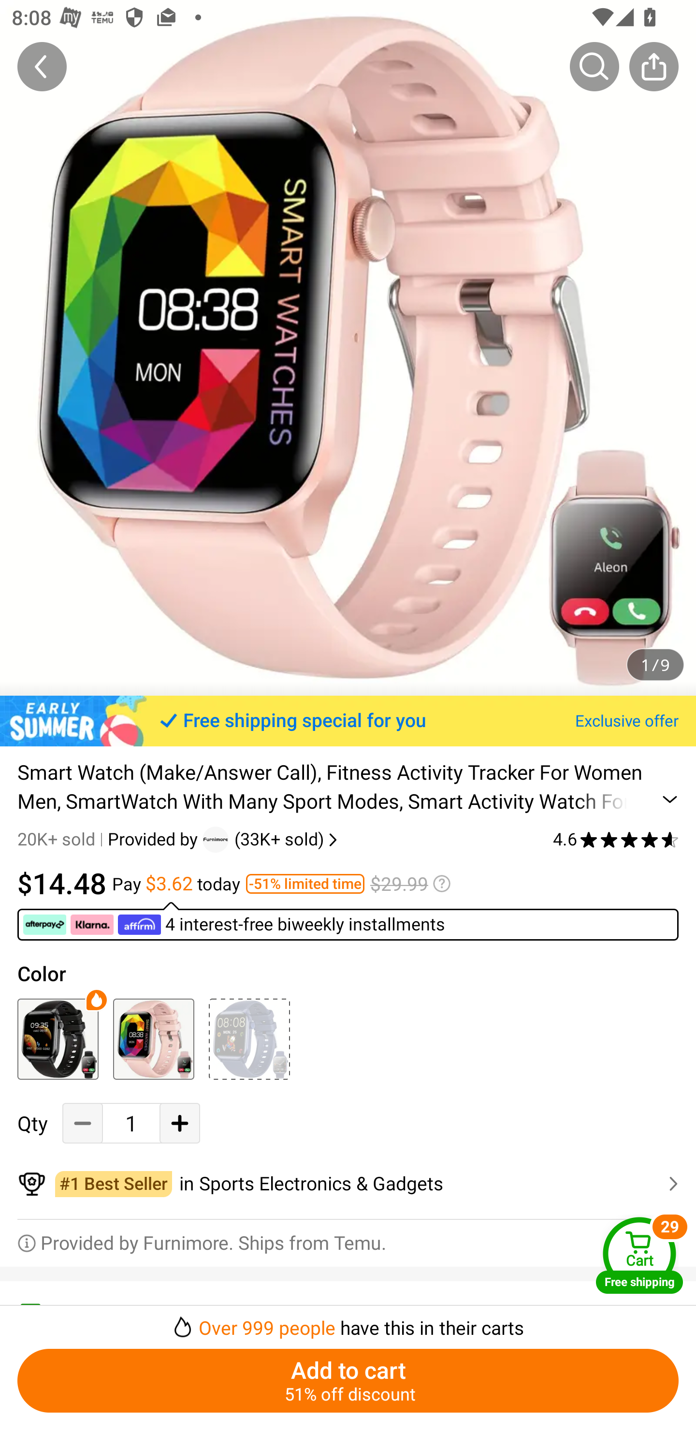  Describe the element at coordinates (42, 66) in the screenshot. I see `Back` at that location.